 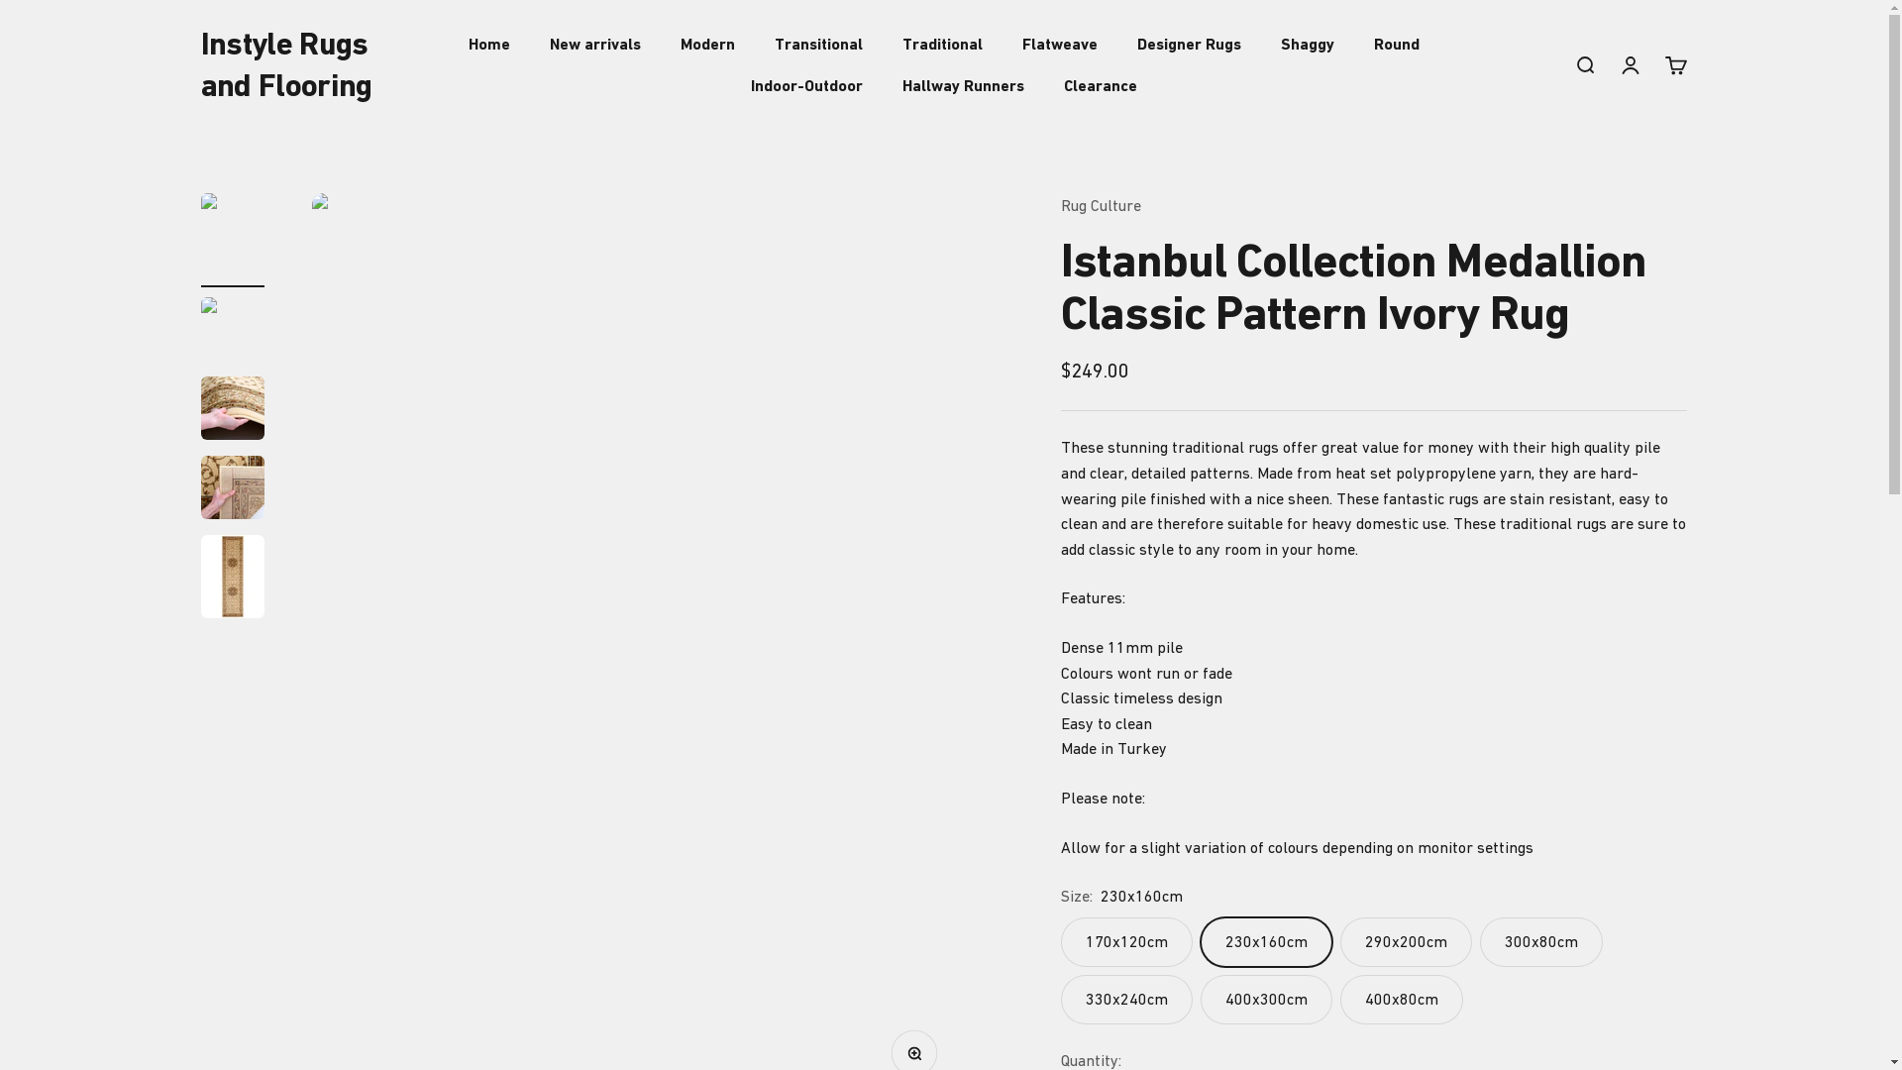 What do you see at coordinates (594, 44) in the screenshot?
I see `New arrivals` at bounding box center [594, 44].